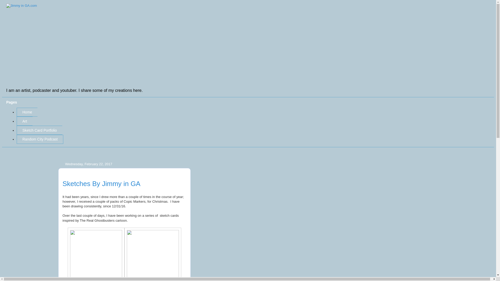 This screenshot has width=500, height=281. Describe the element at coordinates (27, 112) in the screenshot. I see `Home` at that location.